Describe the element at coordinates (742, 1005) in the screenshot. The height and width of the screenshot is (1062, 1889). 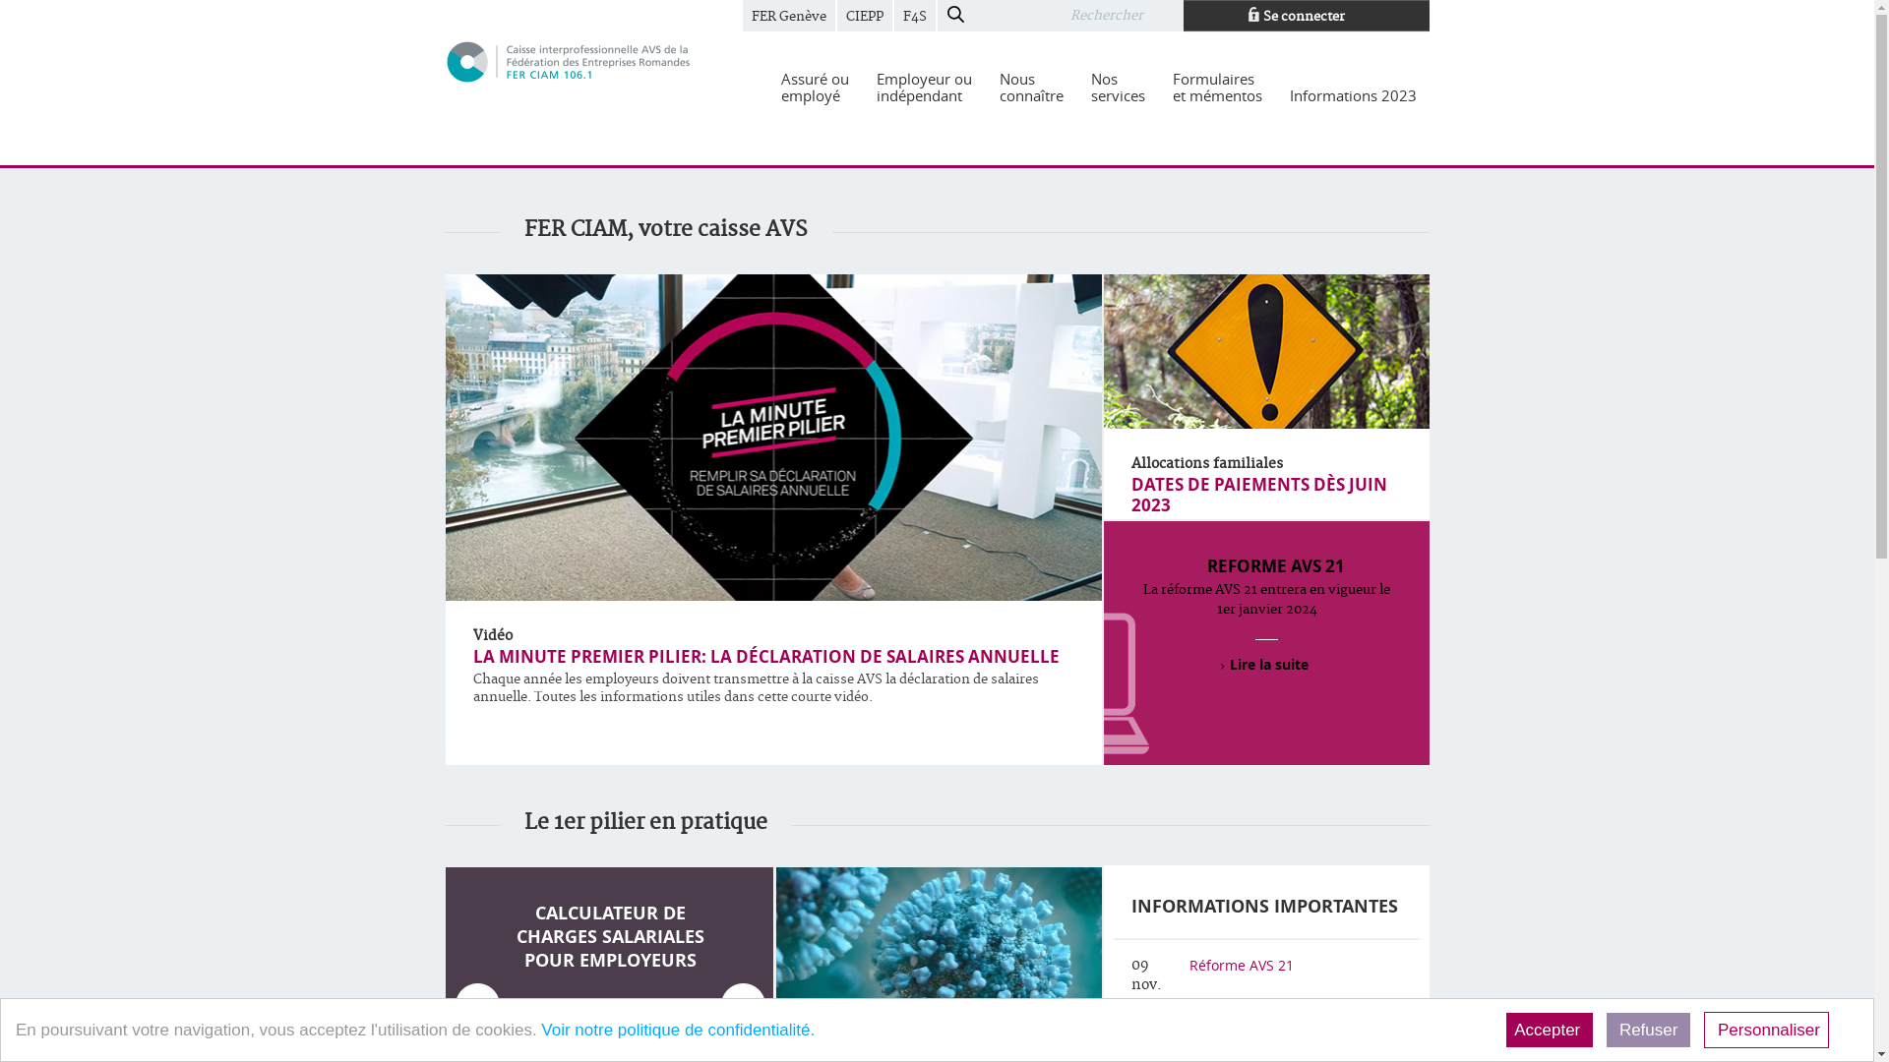
I see `Suivants` at that location.